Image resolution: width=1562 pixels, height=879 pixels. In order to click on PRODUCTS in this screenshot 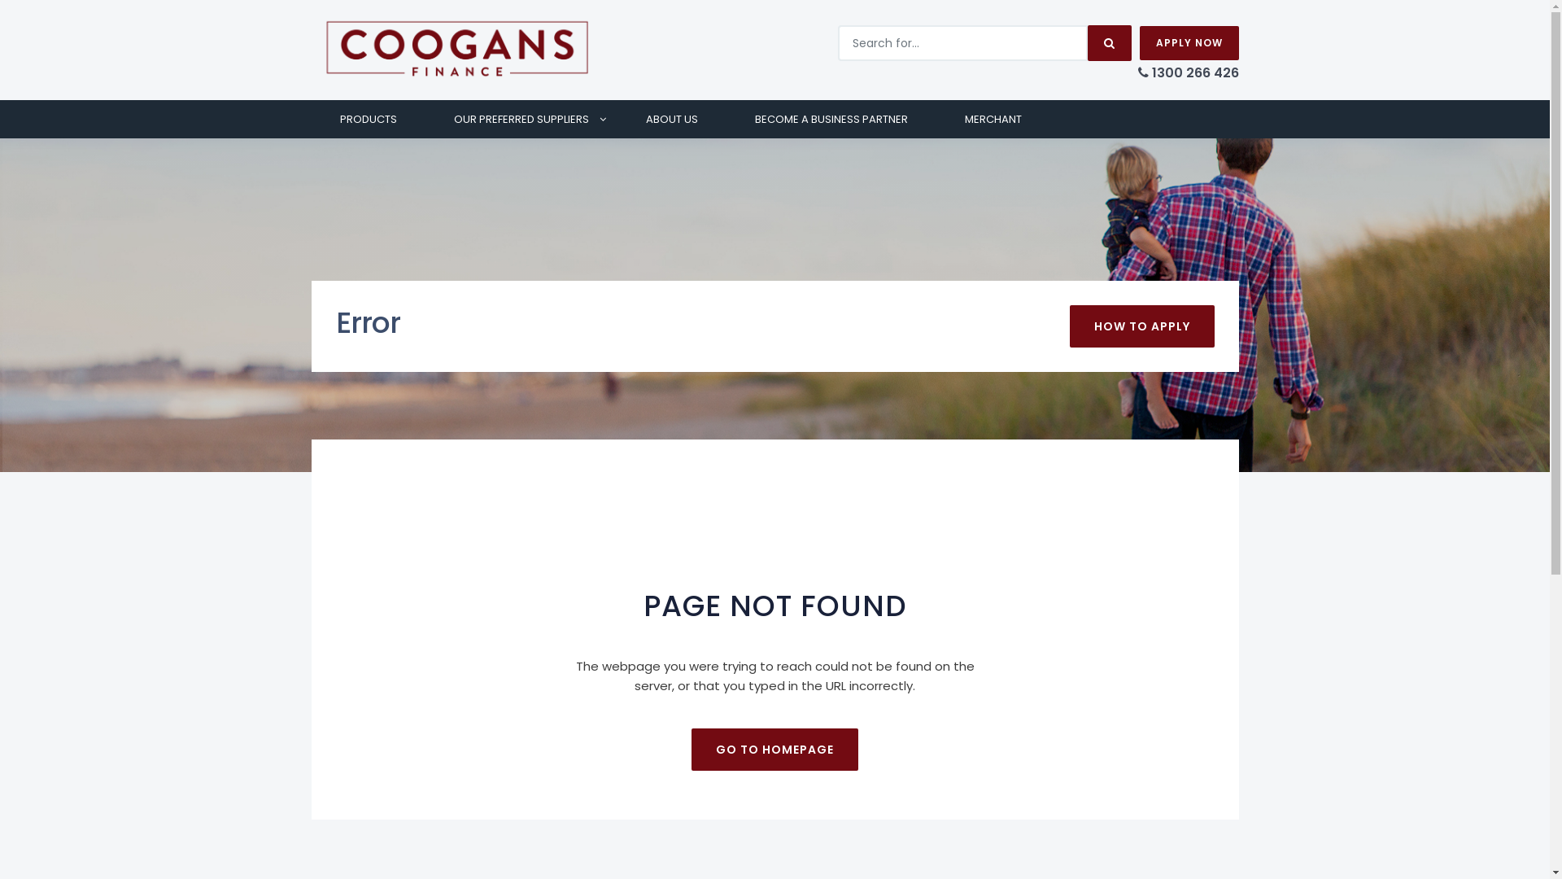, I will do `click(368, 119)`.